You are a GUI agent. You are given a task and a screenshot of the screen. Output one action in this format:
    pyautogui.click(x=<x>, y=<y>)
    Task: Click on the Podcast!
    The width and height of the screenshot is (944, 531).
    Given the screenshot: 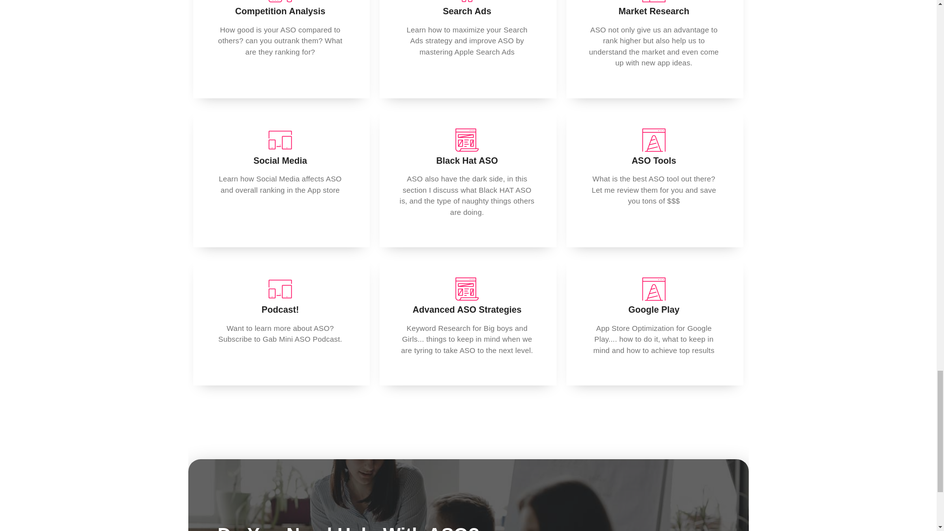 What is the action you would take?
    pyautogui.click(x=280, y=310)
    